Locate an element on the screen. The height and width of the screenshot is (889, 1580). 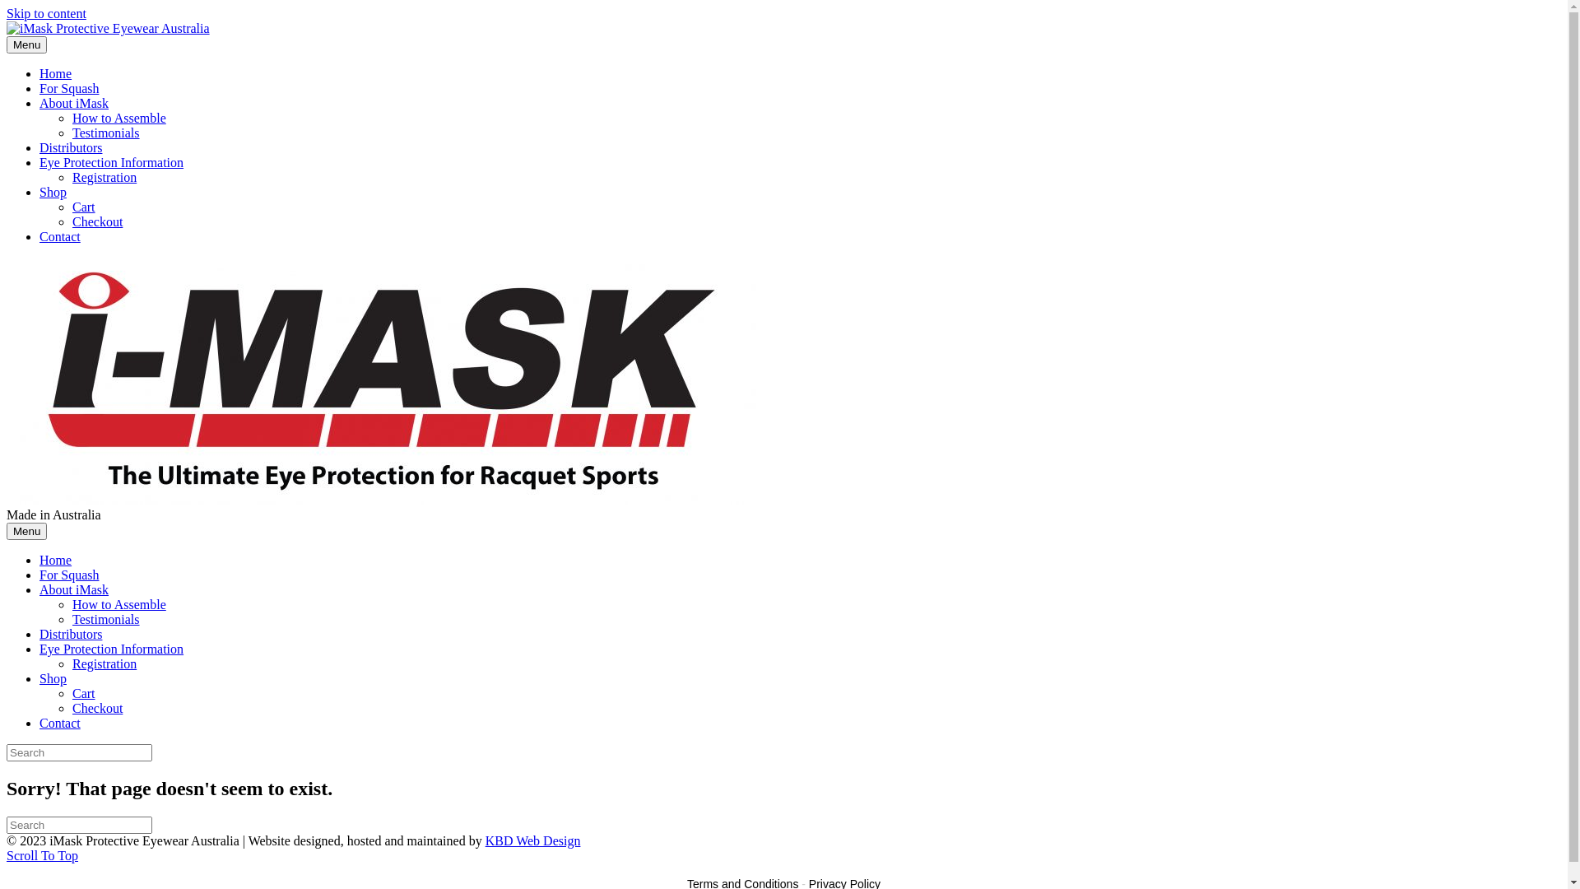
For Squash is located at coordinates (69, 575).